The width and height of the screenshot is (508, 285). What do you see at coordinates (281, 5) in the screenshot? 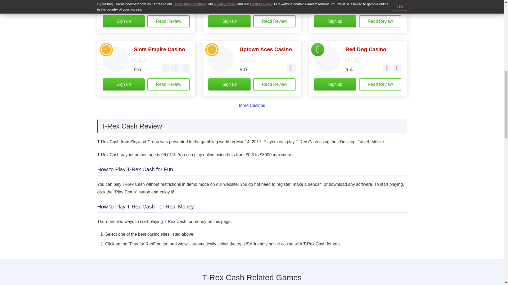
I see `Mobile Friendly` at bounding box center [281, 5].